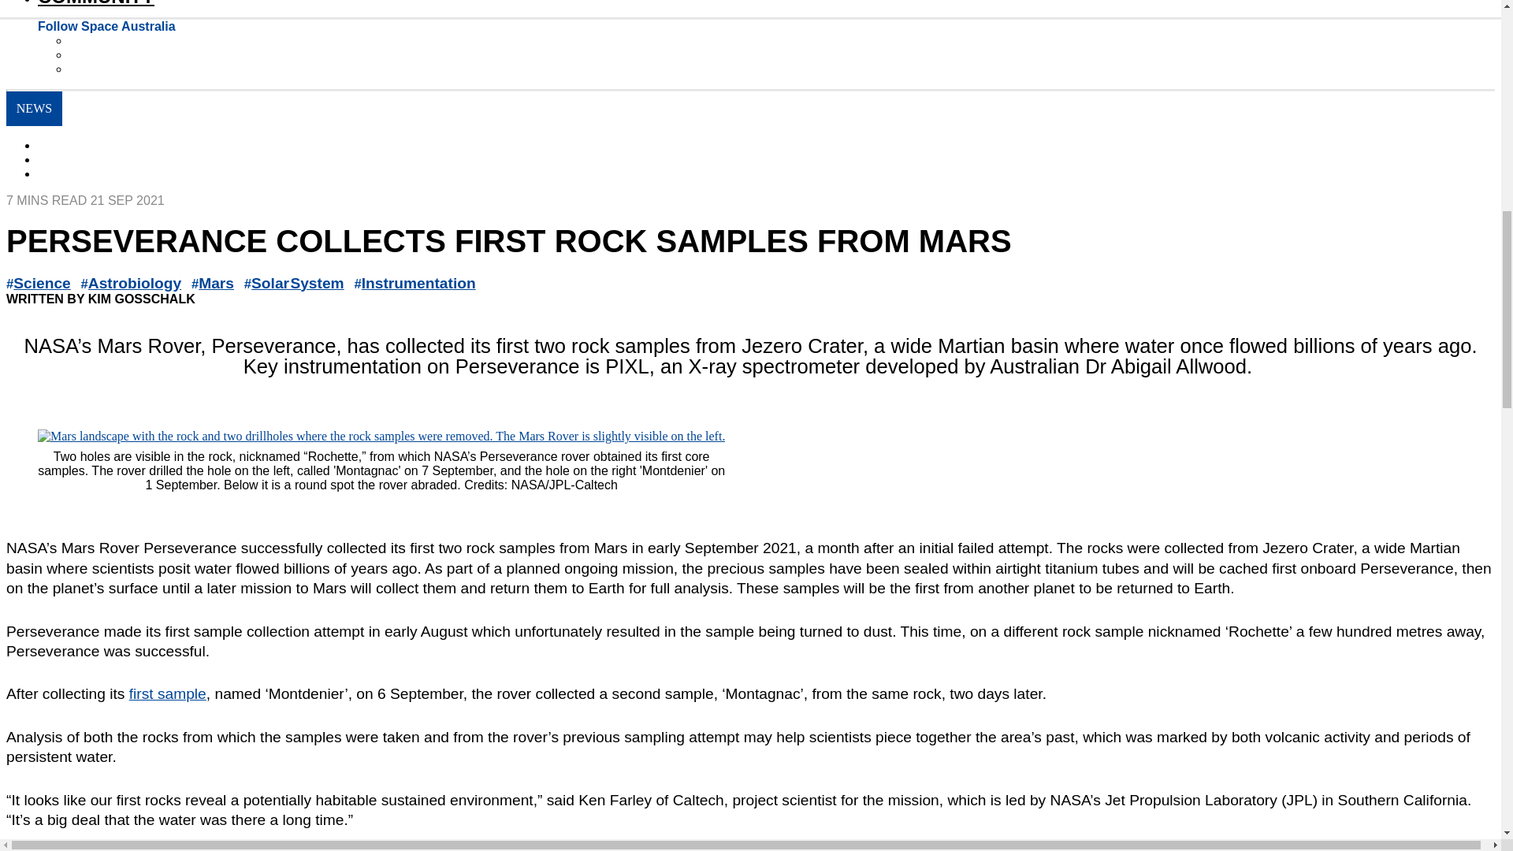 Image resolution: width=1513 pixels, height=851 pixels. Describe the element at coordinates (134, 283) in the screenshot. I see `Astrobiology` at that location.